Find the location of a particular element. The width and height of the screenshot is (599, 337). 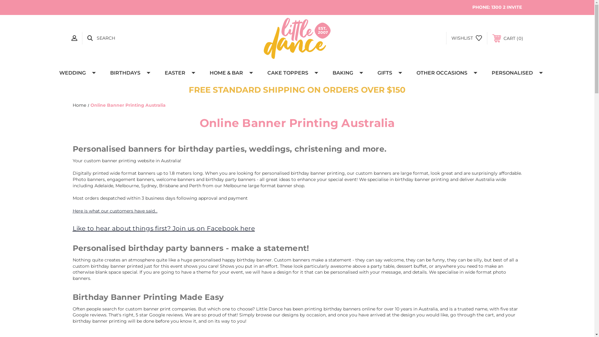

CART 0 is located at coordinates (508, 38).